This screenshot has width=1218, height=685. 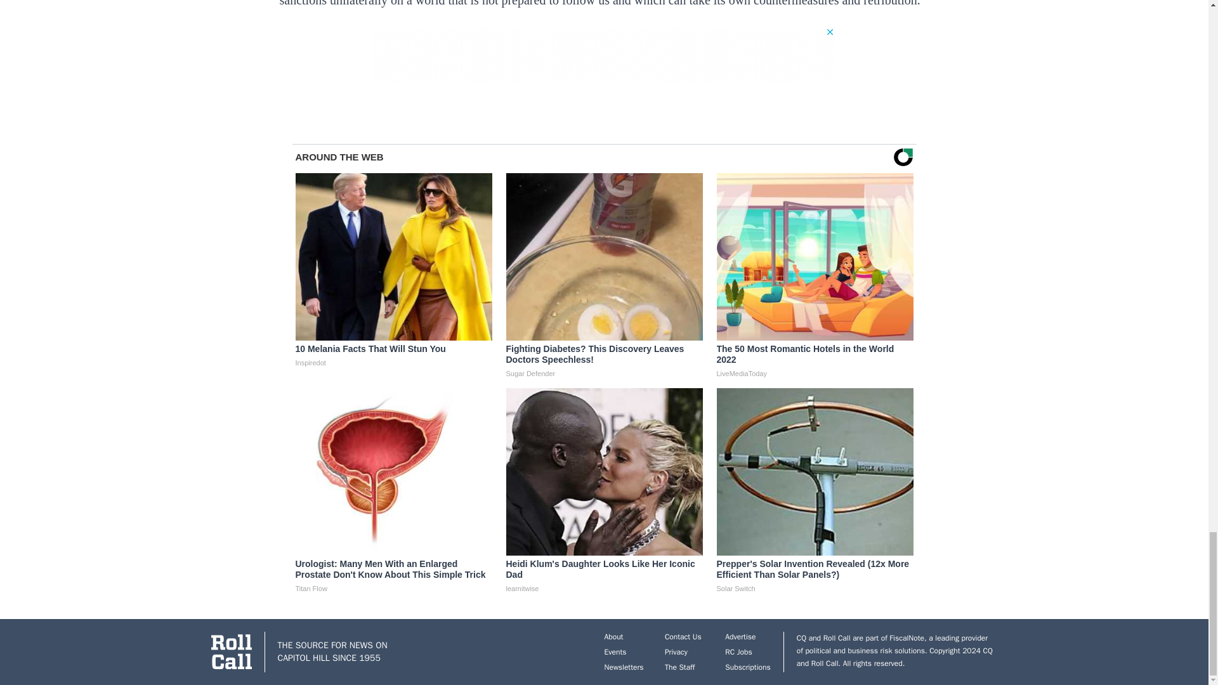 What do you see at coordinates (603, 55) in the screenshot?
I see `3rd party ad content` at bounding box center [603, 55].